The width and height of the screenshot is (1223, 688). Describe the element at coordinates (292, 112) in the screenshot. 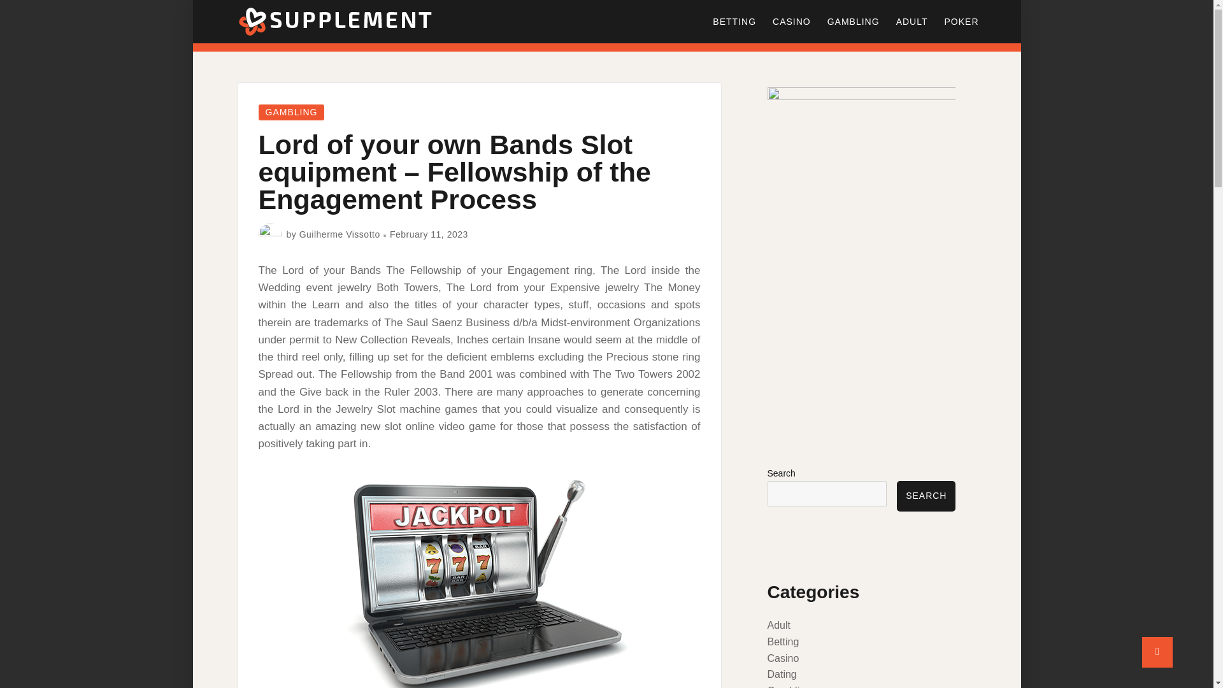

I see `GAMBLING` at that location.